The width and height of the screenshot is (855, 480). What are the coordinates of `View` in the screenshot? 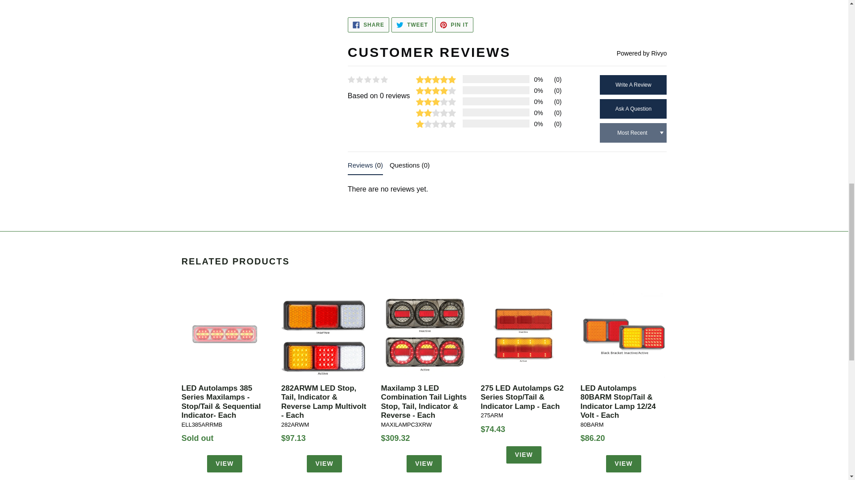 It's located at (324, 463).